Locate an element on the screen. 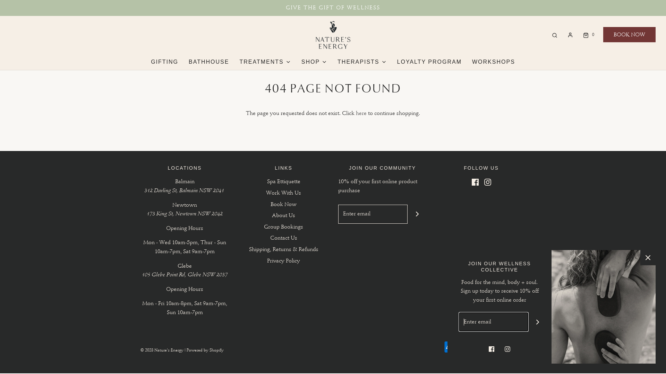  Contact Us is located at coordinates (283, 240).